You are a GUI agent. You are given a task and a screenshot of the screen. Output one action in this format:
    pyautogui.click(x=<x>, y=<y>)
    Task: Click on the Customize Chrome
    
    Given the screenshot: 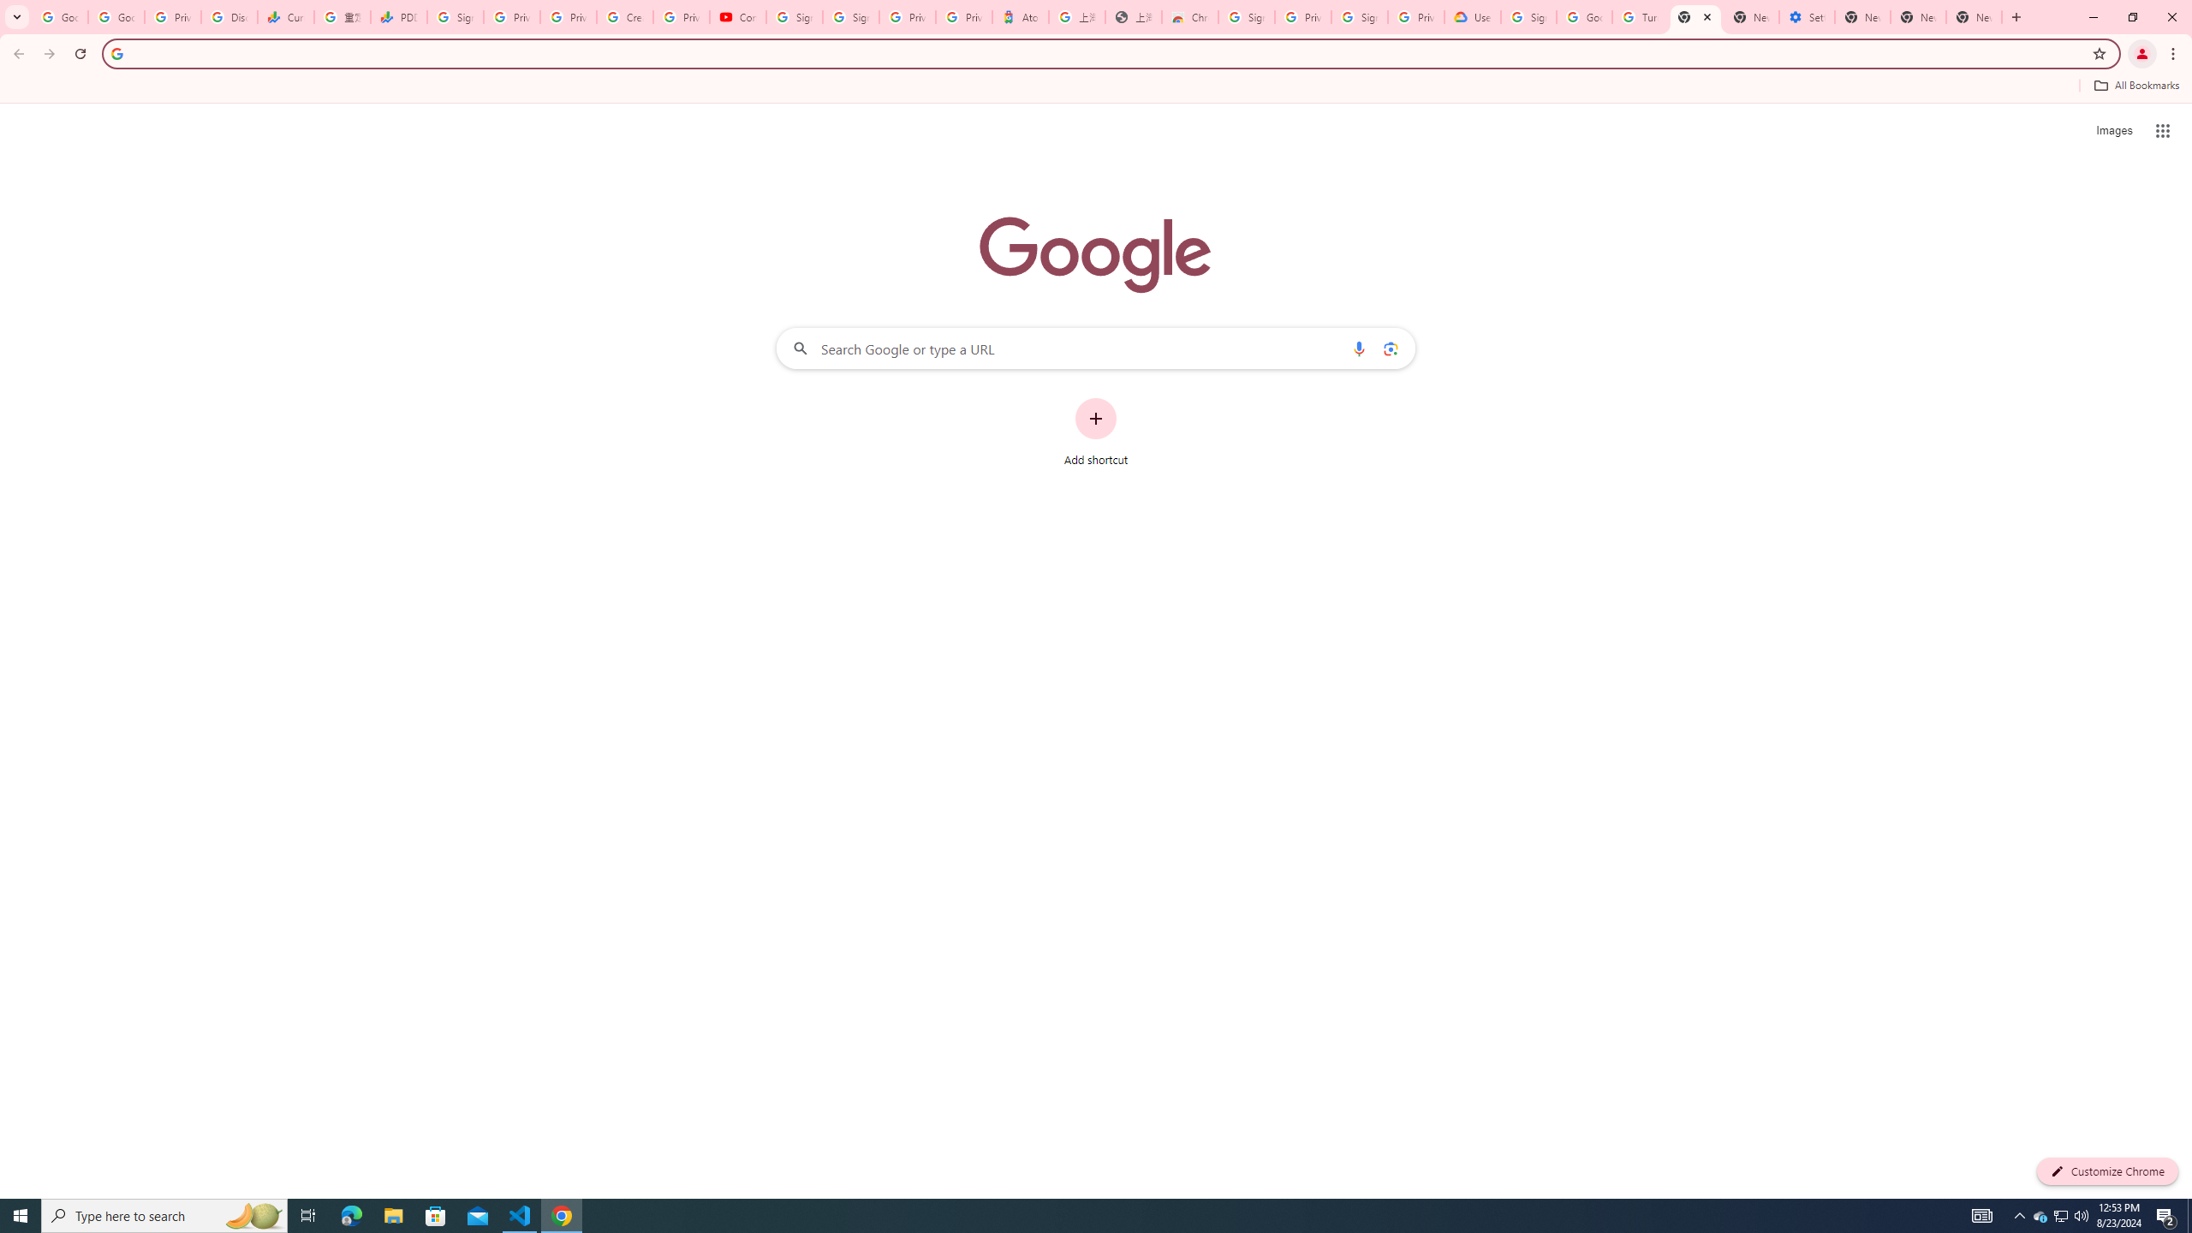 What is the action you would take?
    pyautogui.click(x=2107, y=1171)
    